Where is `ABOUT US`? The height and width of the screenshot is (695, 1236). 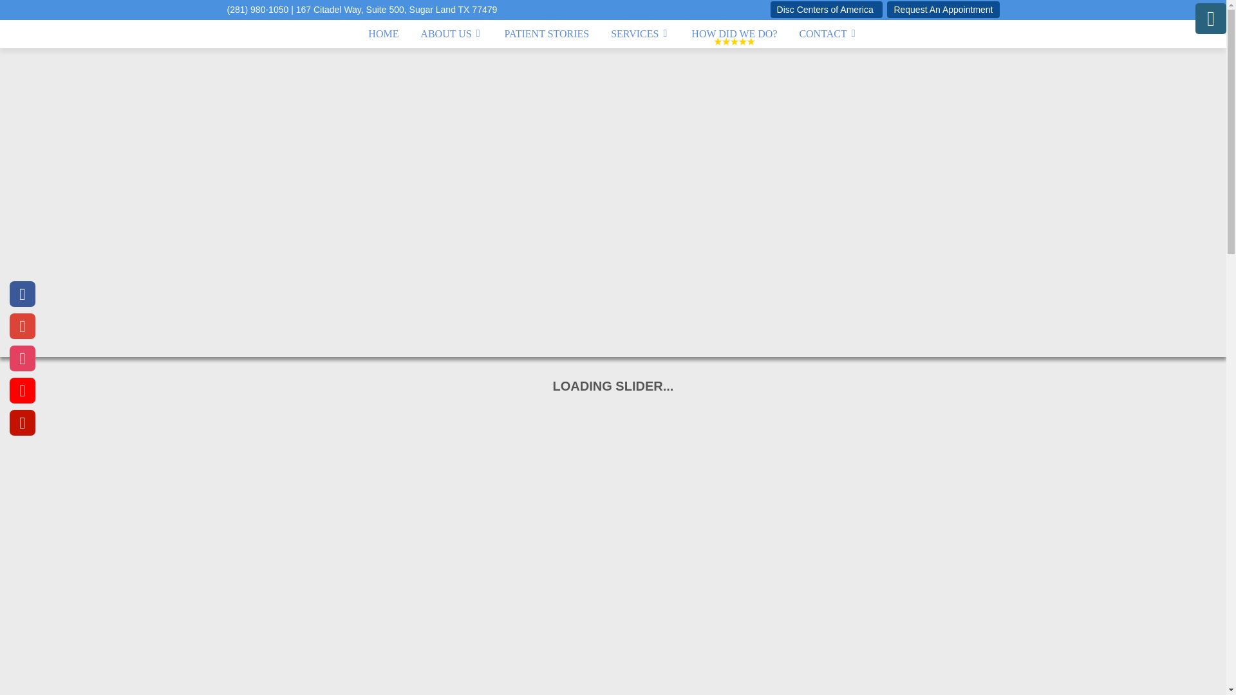 ABOUT US is located at coordinates (451, 33).